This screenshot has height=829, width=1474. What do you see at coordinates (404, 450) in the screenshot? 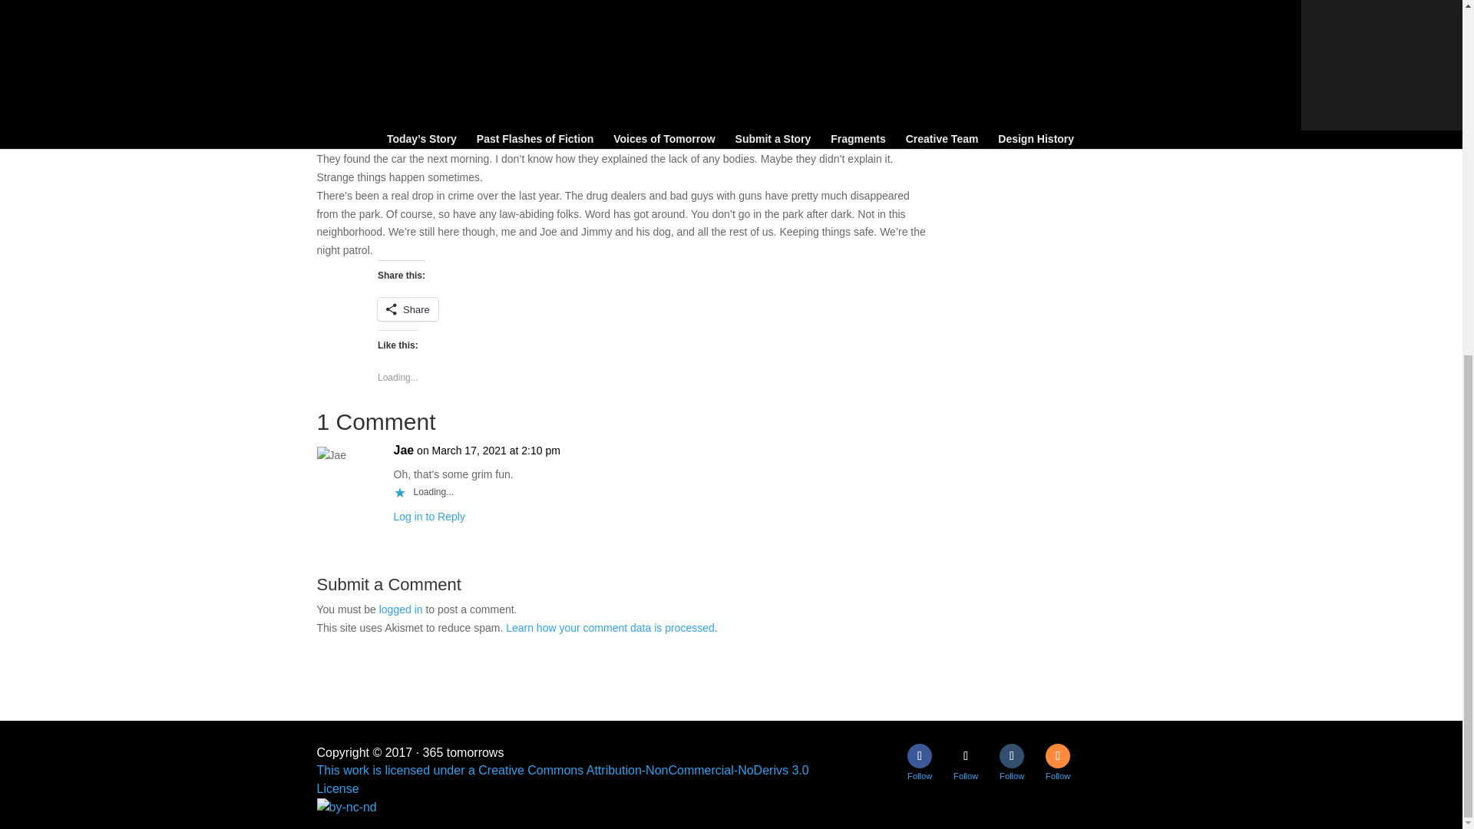
I see `Jae` at bounding box center [404, 450].